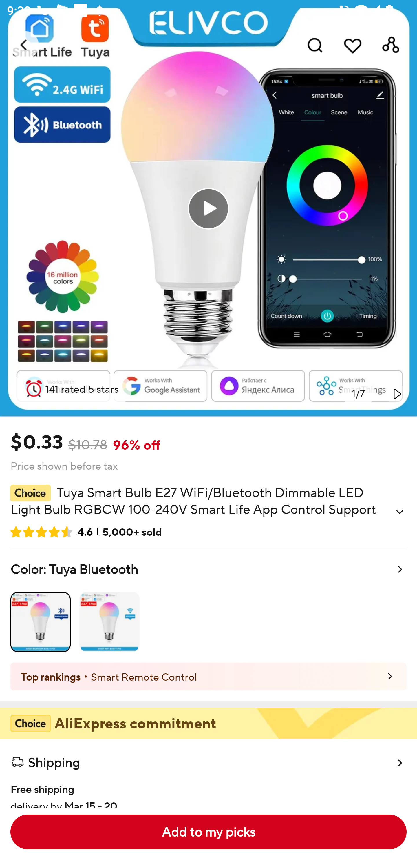 The height and width of the screenshot is (858, 417). What do you see at coordinates (209, 208) in the screenshot?
I see `0.0` at bounding box center [209, 208].